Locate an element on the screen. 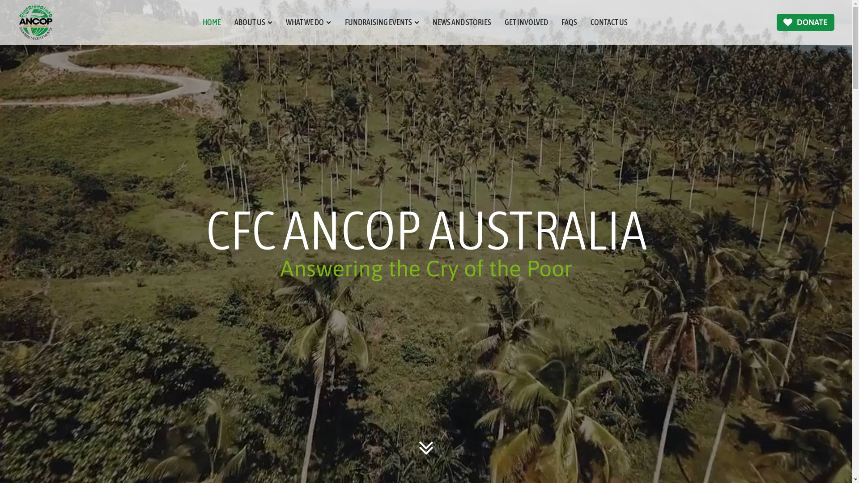 The width and height of the screenshot is (859, 483). ABOUT US is located at coordinates (253, 22).